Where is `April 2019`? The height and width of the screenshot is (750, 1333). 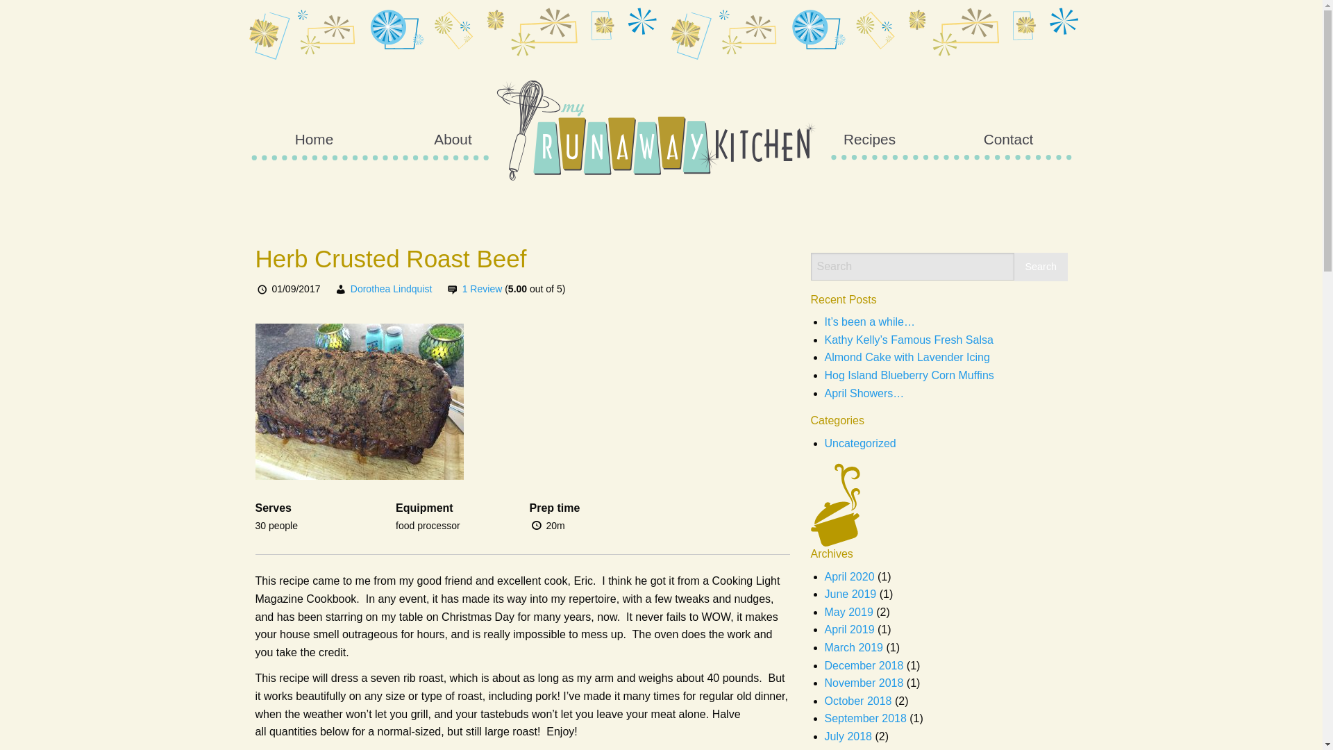
April 2019 is located at coordinates (850, 629).